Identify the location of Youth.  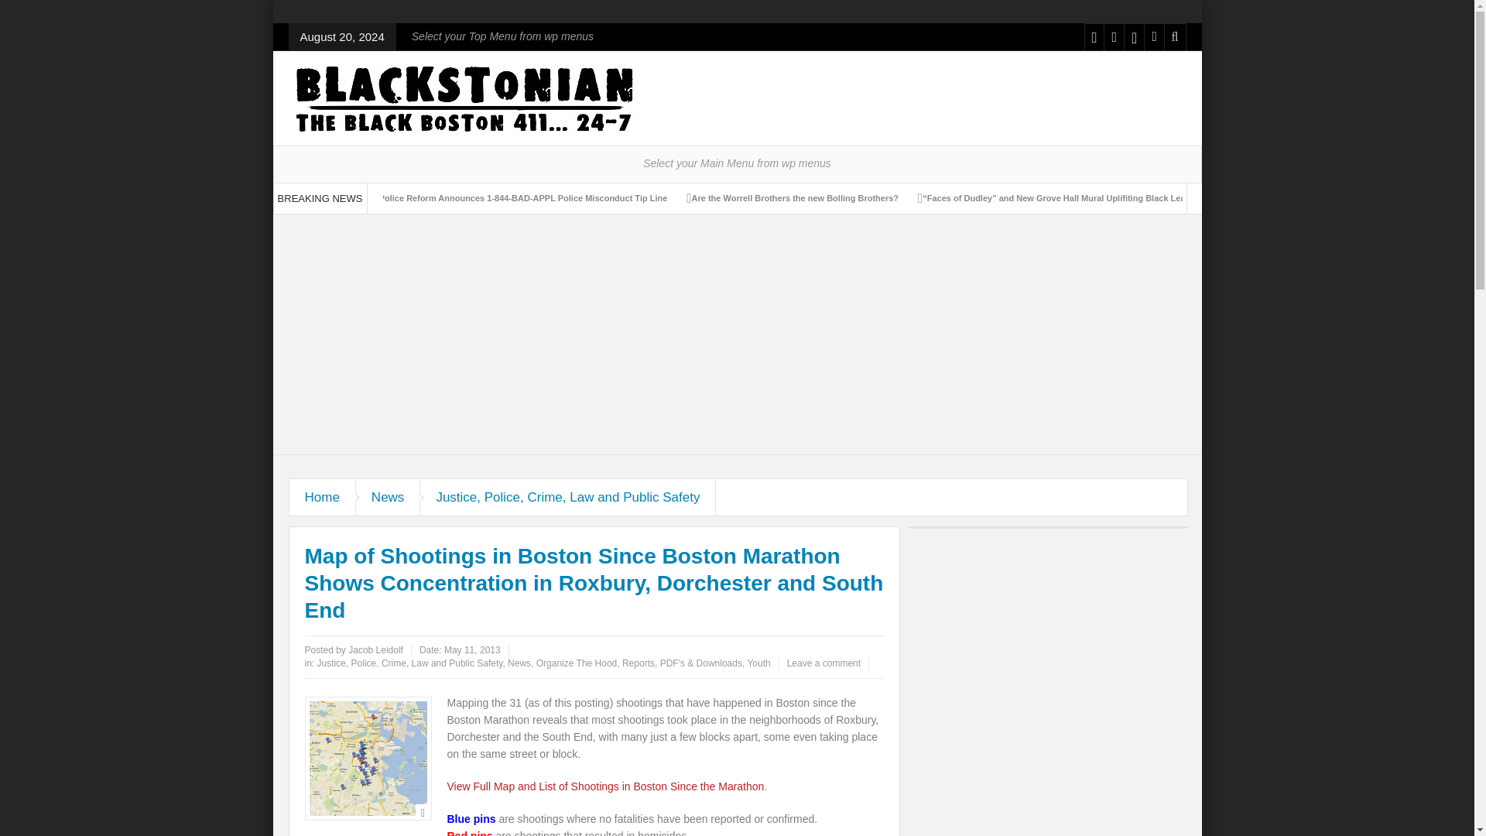
(758, 663).